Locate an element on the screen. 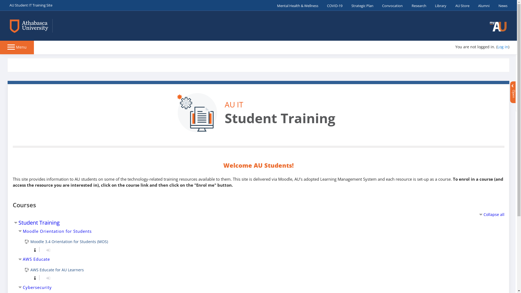 The width and height of the screenshot is (521, 293). COVID-19 is located at coordinates (333, 5).